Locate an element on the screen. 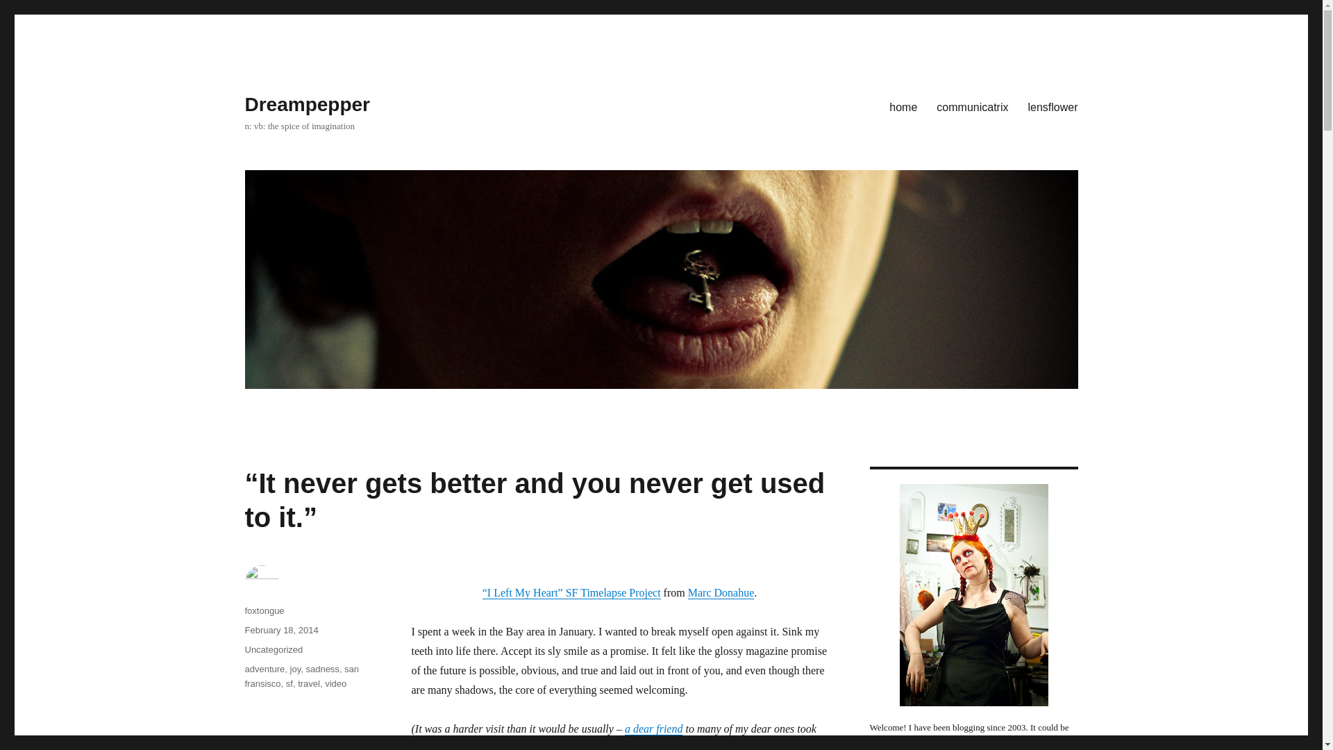  joy is located at coordinates (296, 668).